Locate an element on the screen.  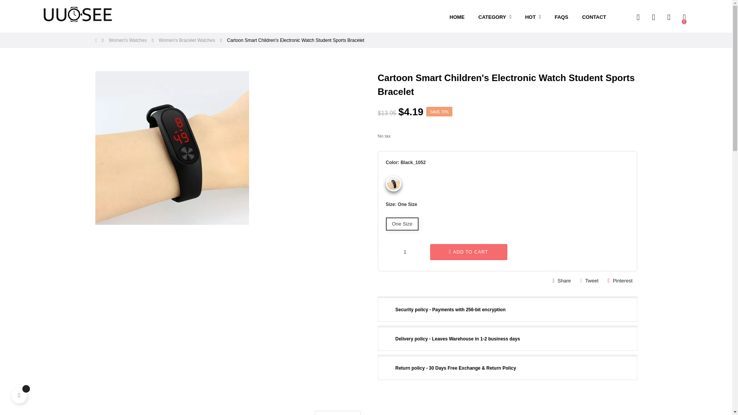
CATEGORY is located at coordinates (495, 17).